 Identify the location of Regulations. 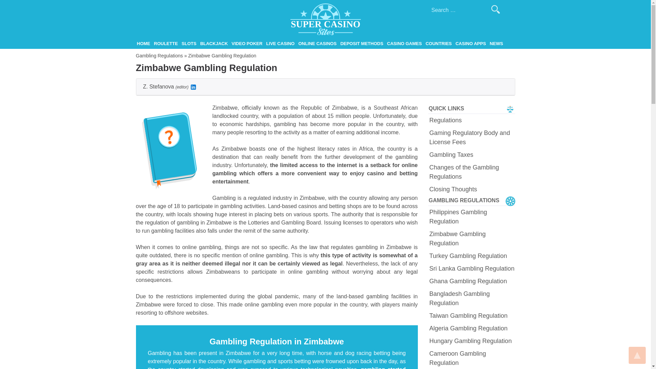
(472, 120).